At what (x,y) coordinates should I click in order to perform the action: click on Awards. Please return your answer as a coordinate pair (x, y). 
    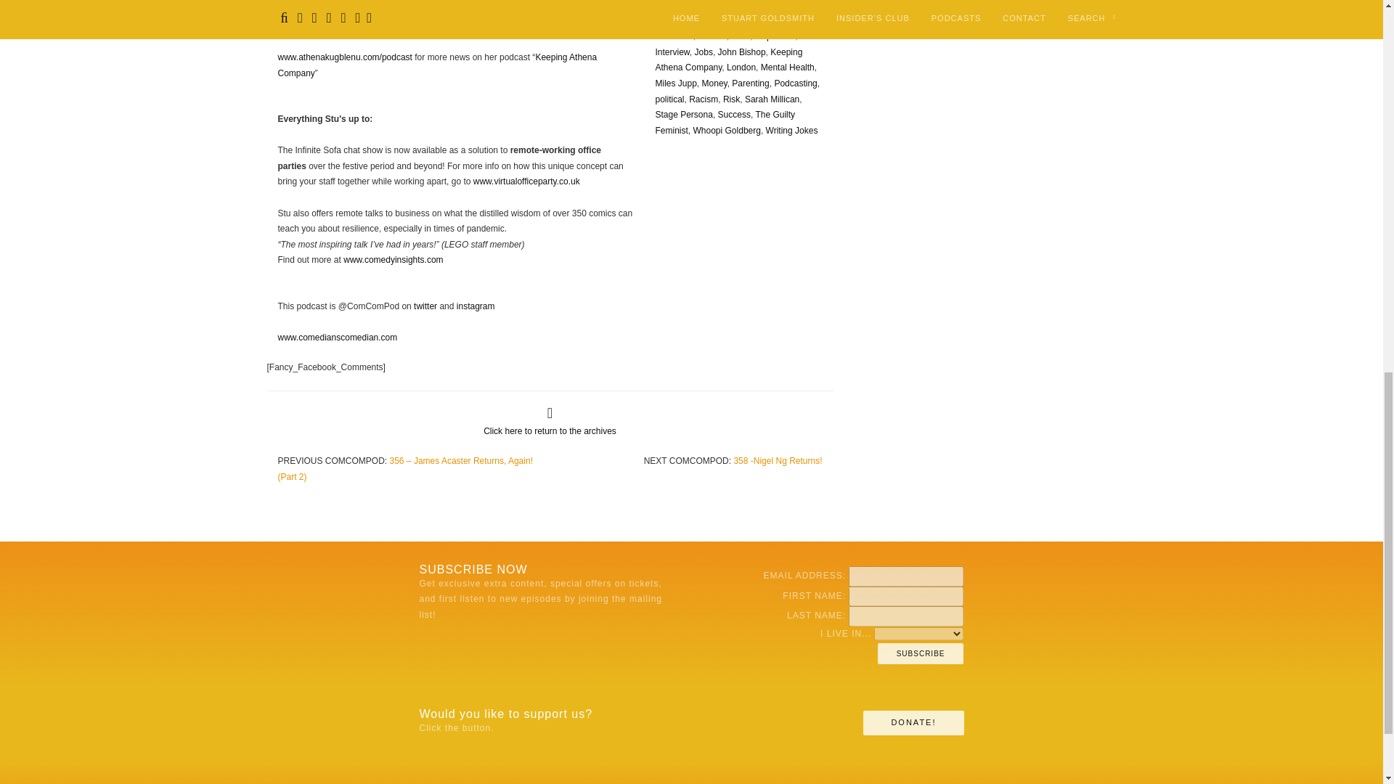
    Looking at the image, I should click on (714, 5).